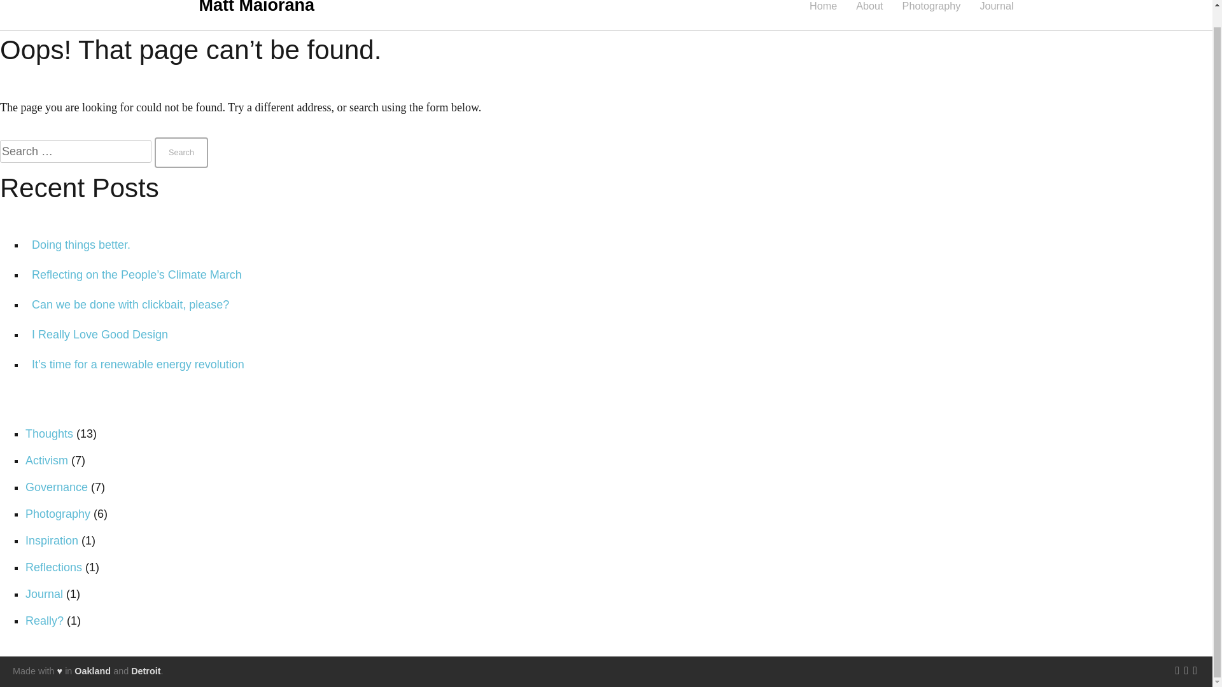 The height and width of the screenshot is (687, 1222). I want to click on Governance, so click(57, 487).